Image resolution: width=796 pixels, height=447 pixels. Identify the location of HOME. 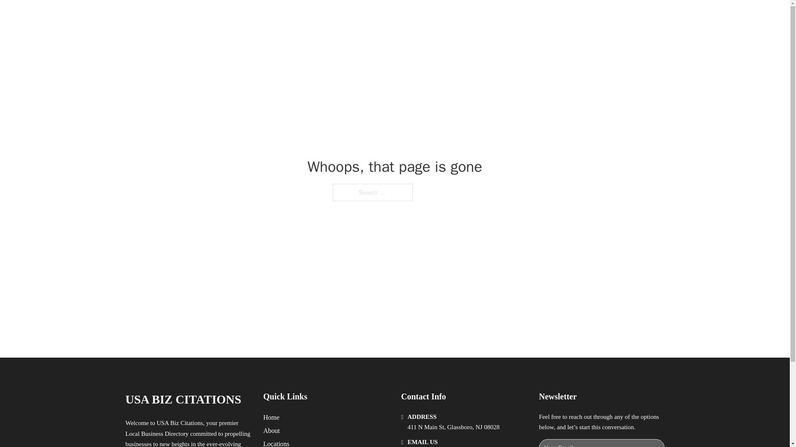
(502, 16).